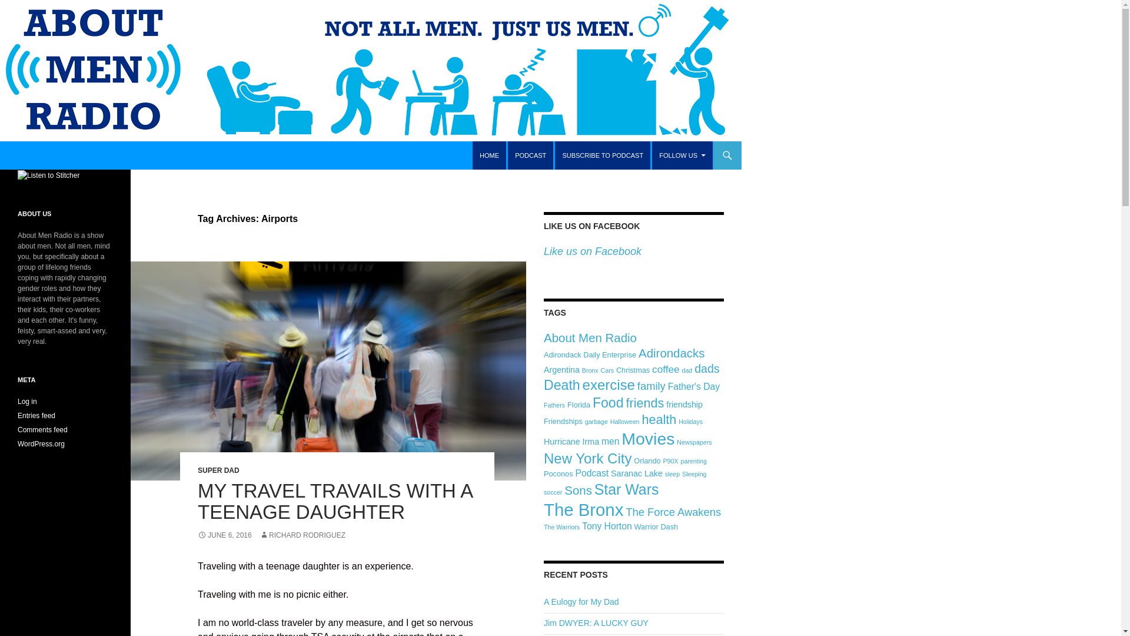 The width and height of the screenshot is (1130, 636). Describe the element at coordinates (219, 470) in the screenshot. I see `SUPER DAD` at that location.